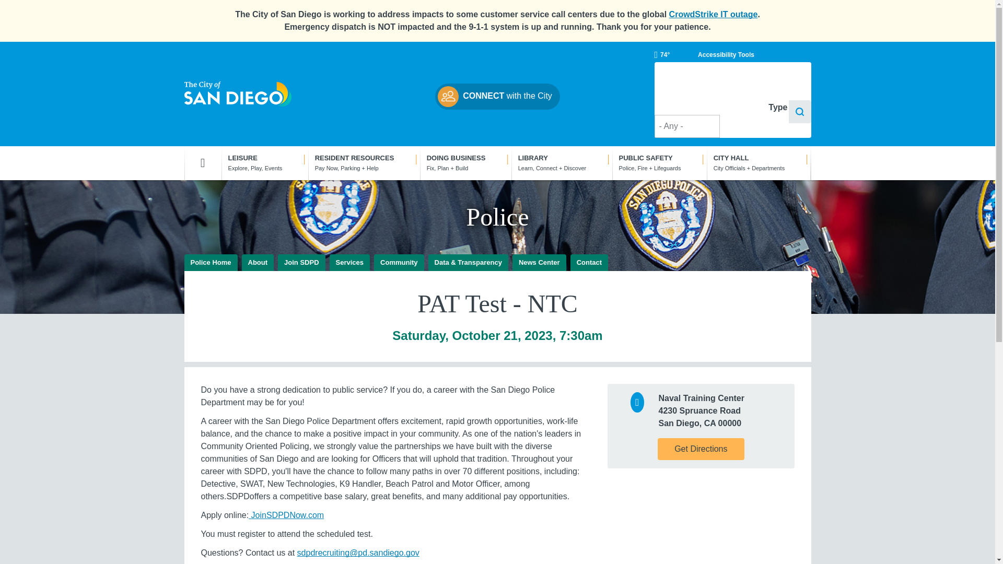 The image size is (1003, 564). What do you see at coordinates (364, 163) in the screenshot?
I see `RESIDENT RESOURCES` at bounding box center [364, 163].